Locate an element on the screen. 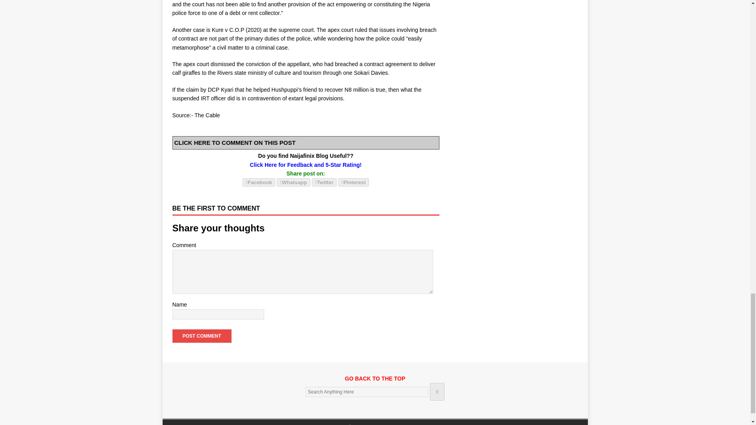 The image size is (756, 425). Twitter is located at coordinates (324, 182).